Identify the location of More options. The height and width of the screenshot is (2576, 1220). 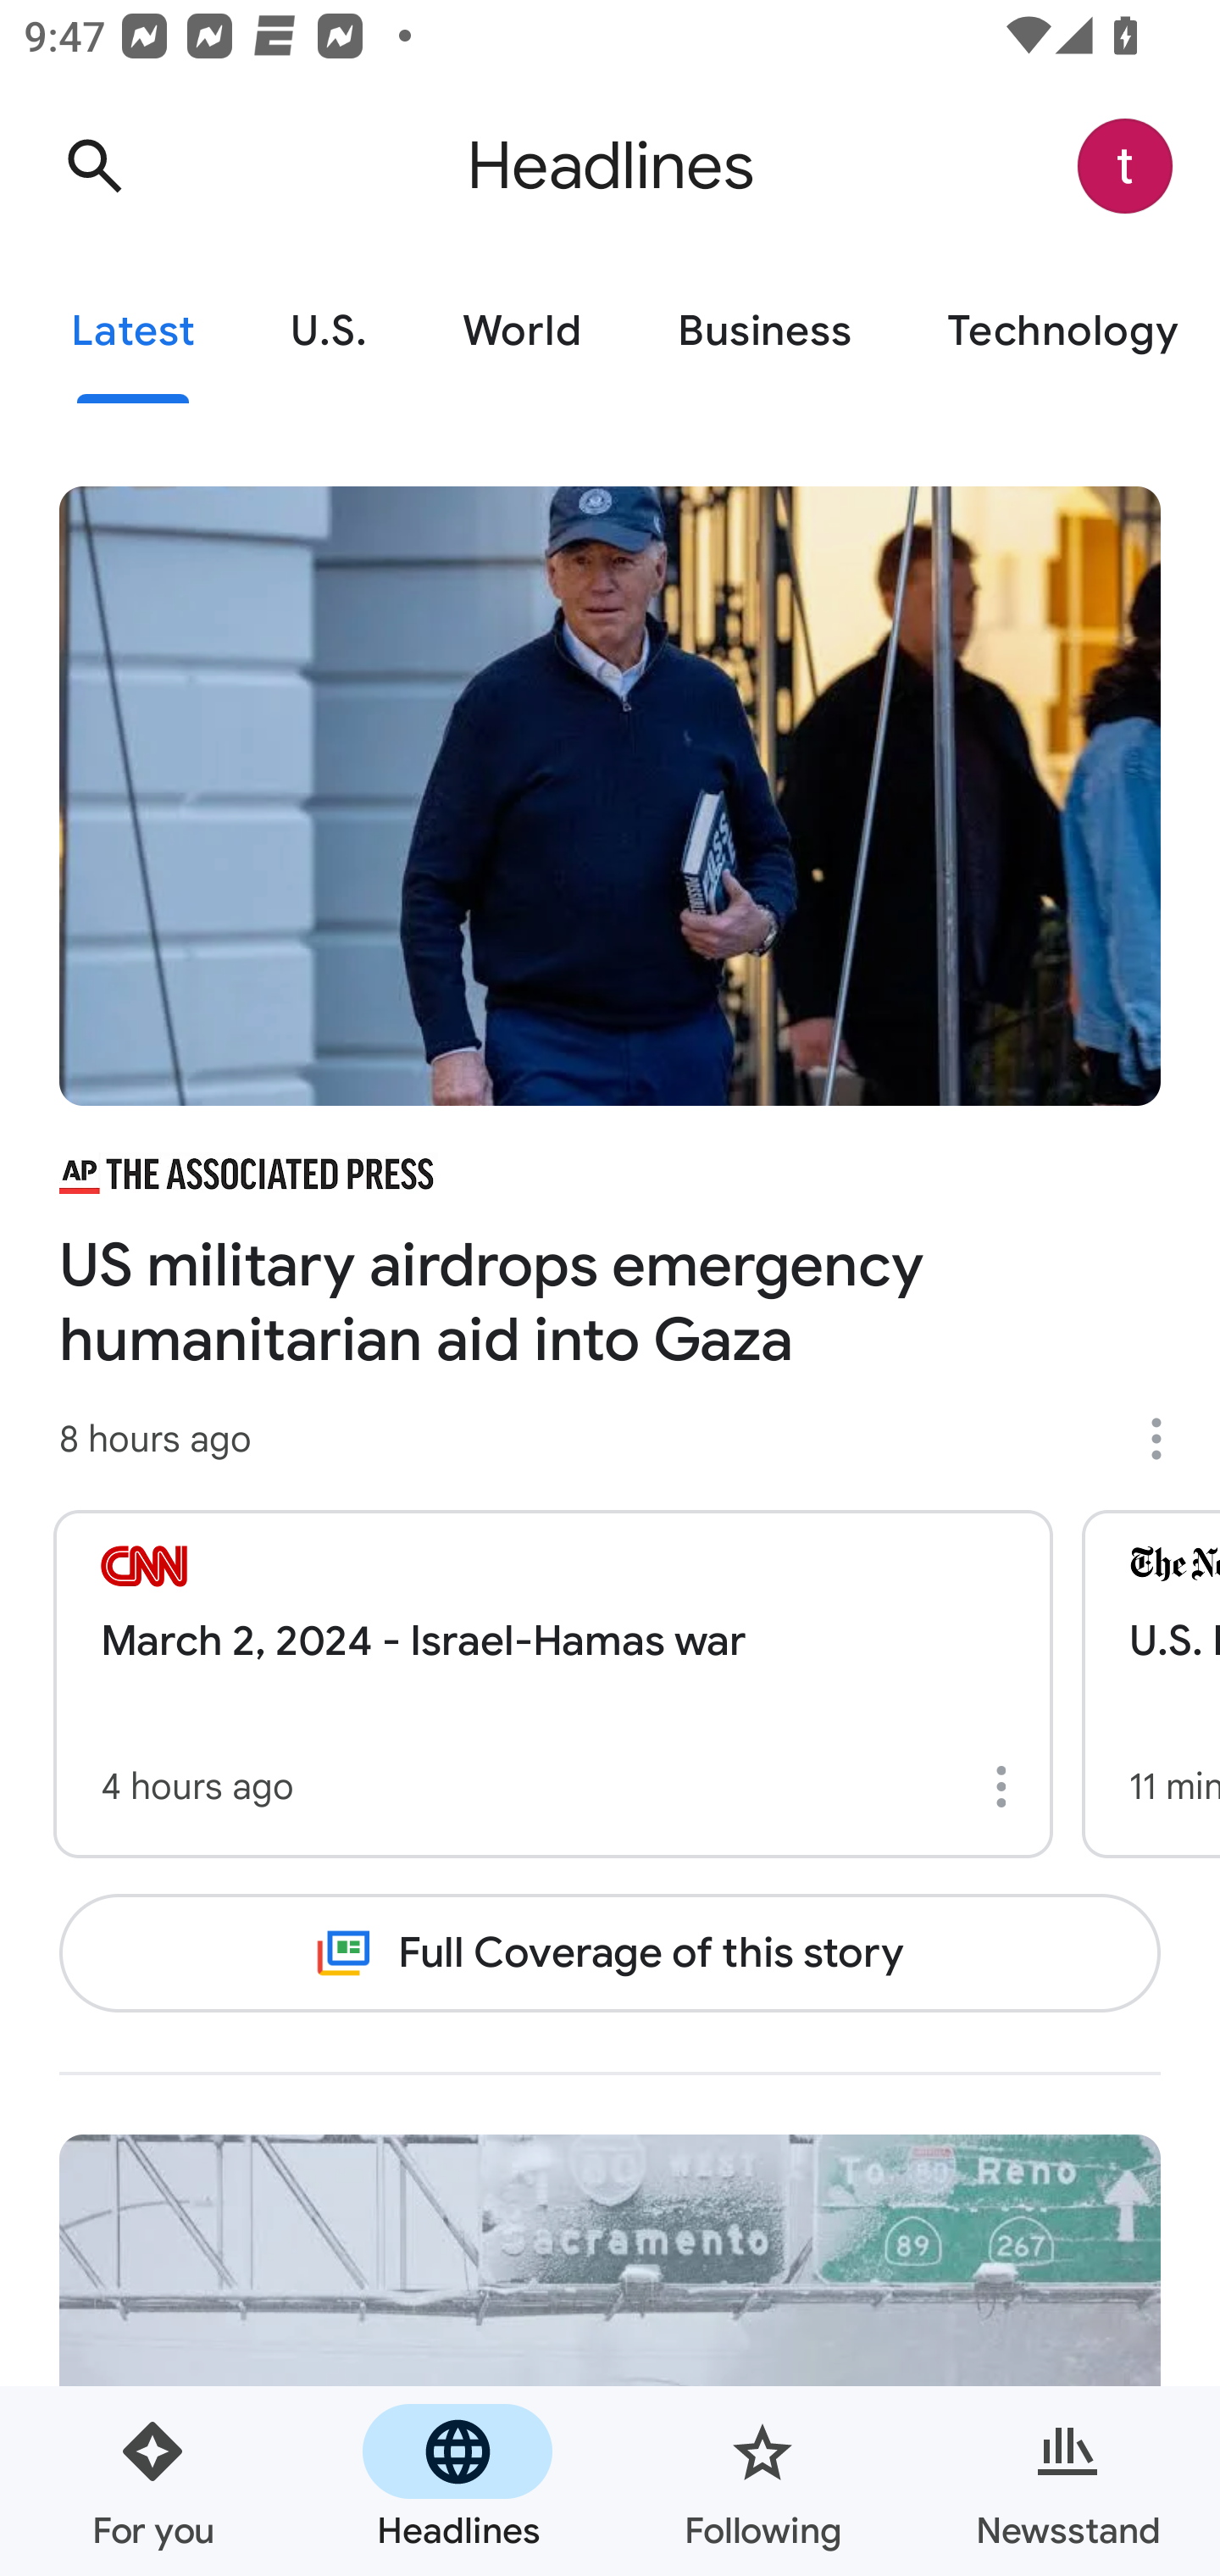
(1006, 1786).